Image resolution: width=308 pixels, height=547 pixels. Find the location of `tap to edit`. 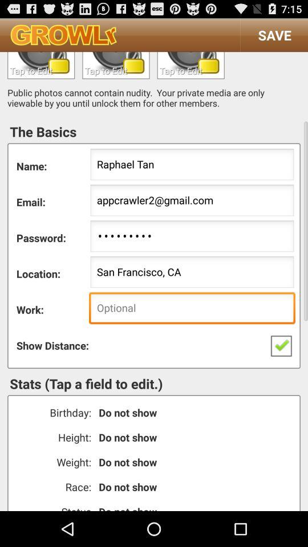

tap to edit is located at coordinates (41, 65).